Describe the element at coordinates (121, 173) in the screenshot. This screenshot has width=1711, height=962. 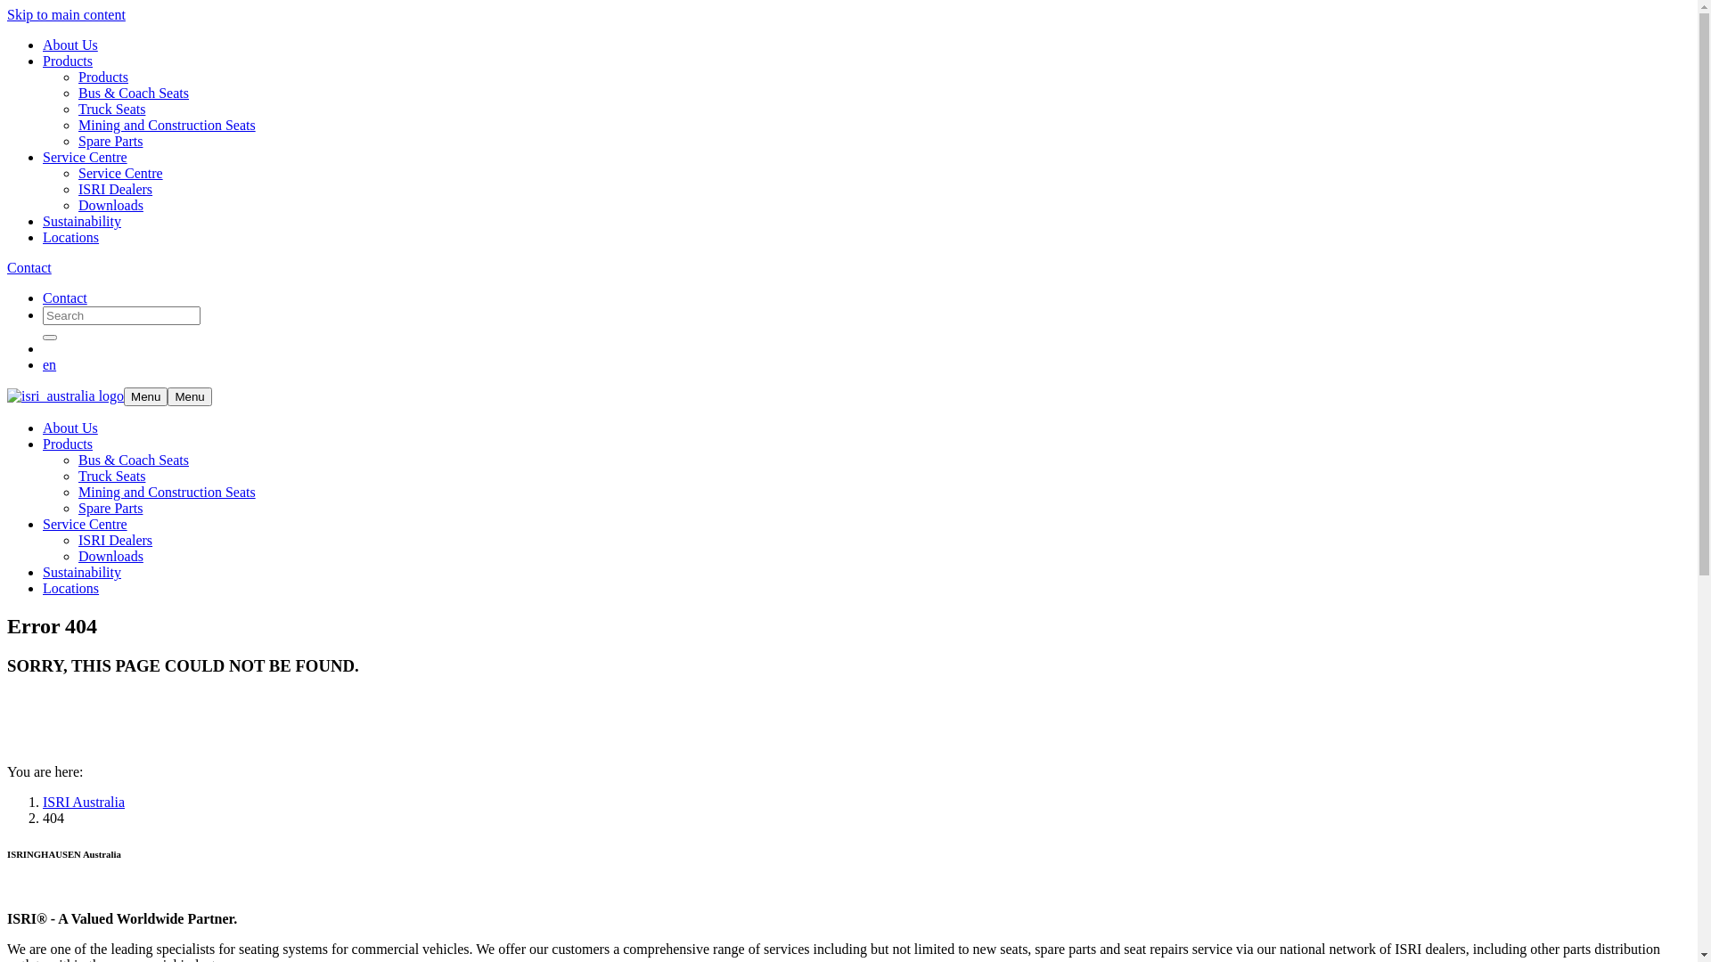
I see `Service Centre` at that location.